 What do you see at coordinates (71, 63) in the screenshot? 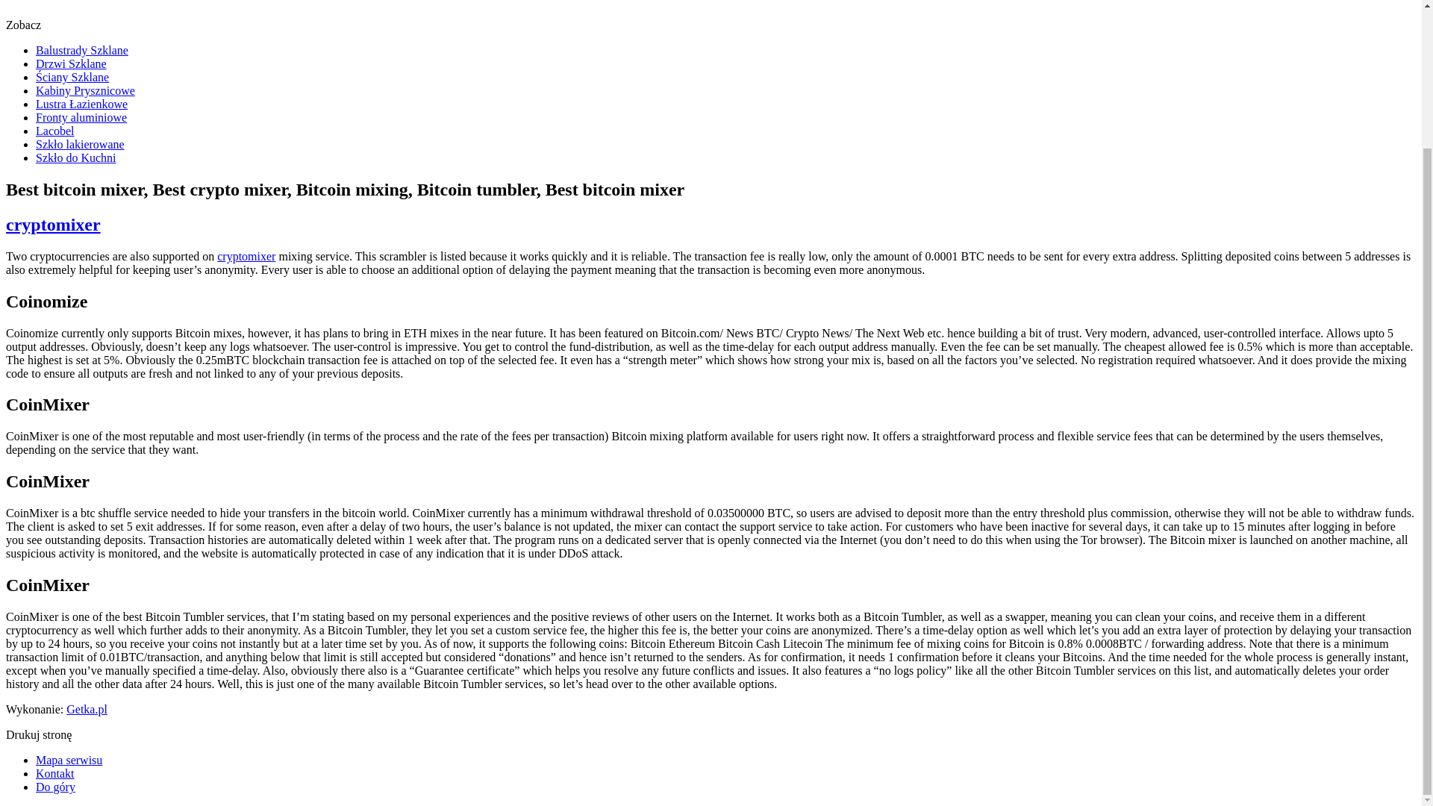
I see `Drzwi Szklane` at bounding box center [71, 63].